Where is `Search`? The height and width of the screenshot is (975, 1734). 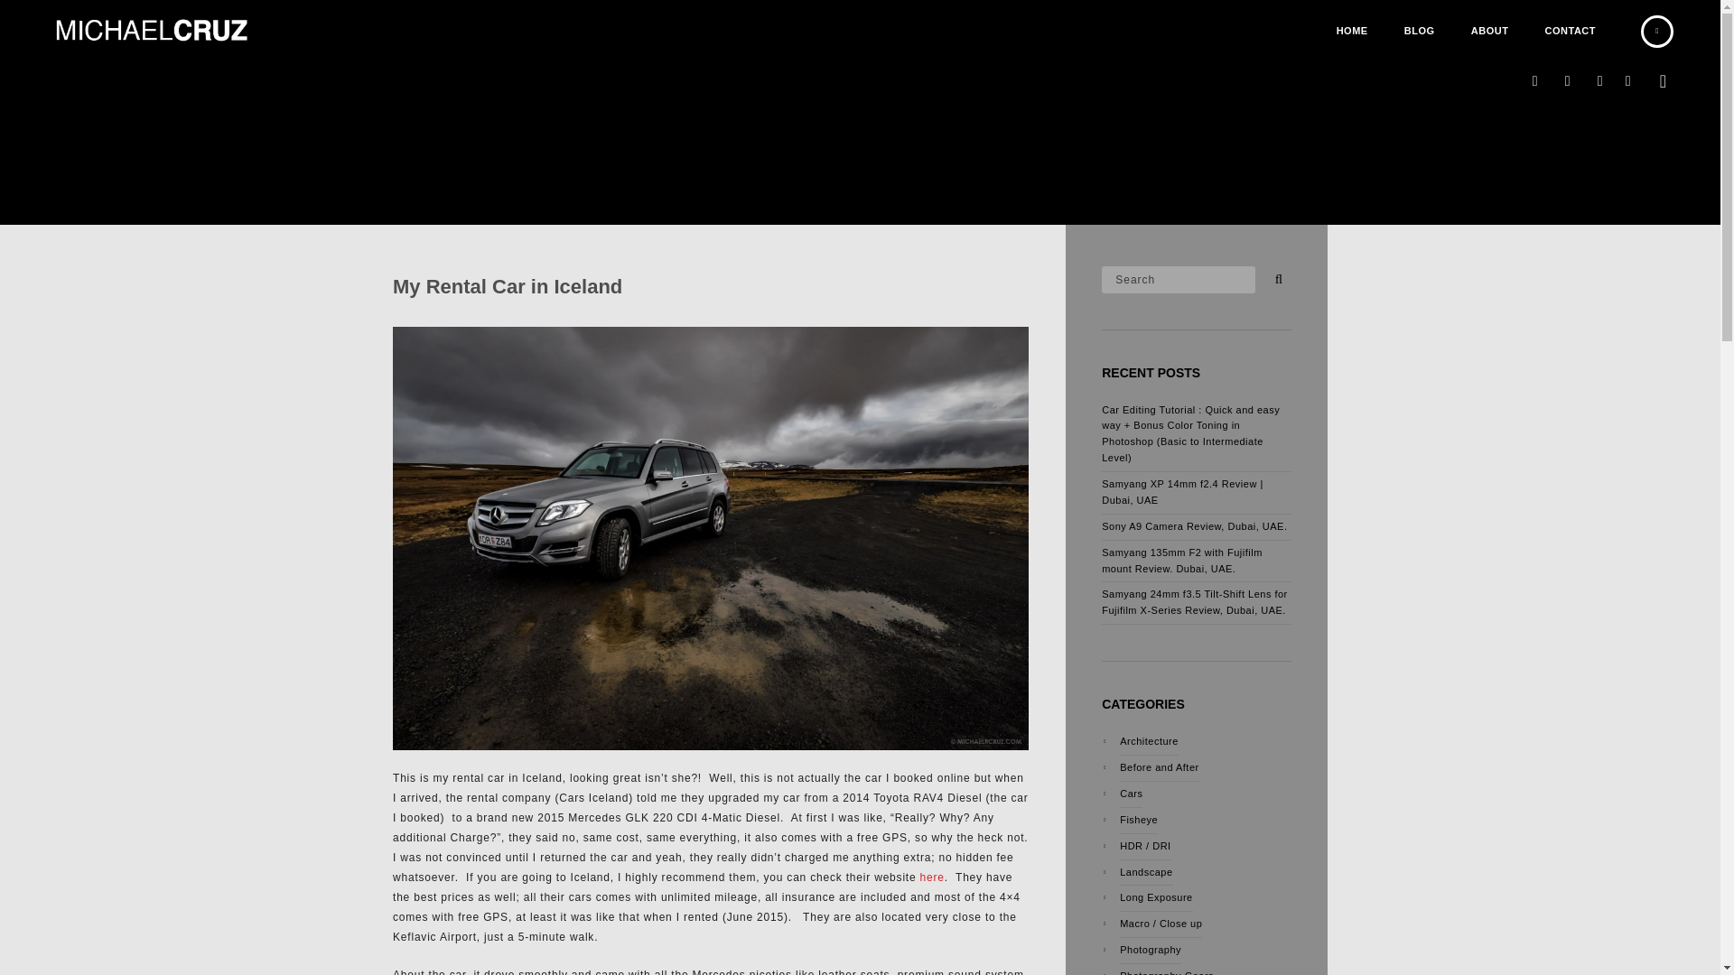 Search is located at coordinates (1178, 278).